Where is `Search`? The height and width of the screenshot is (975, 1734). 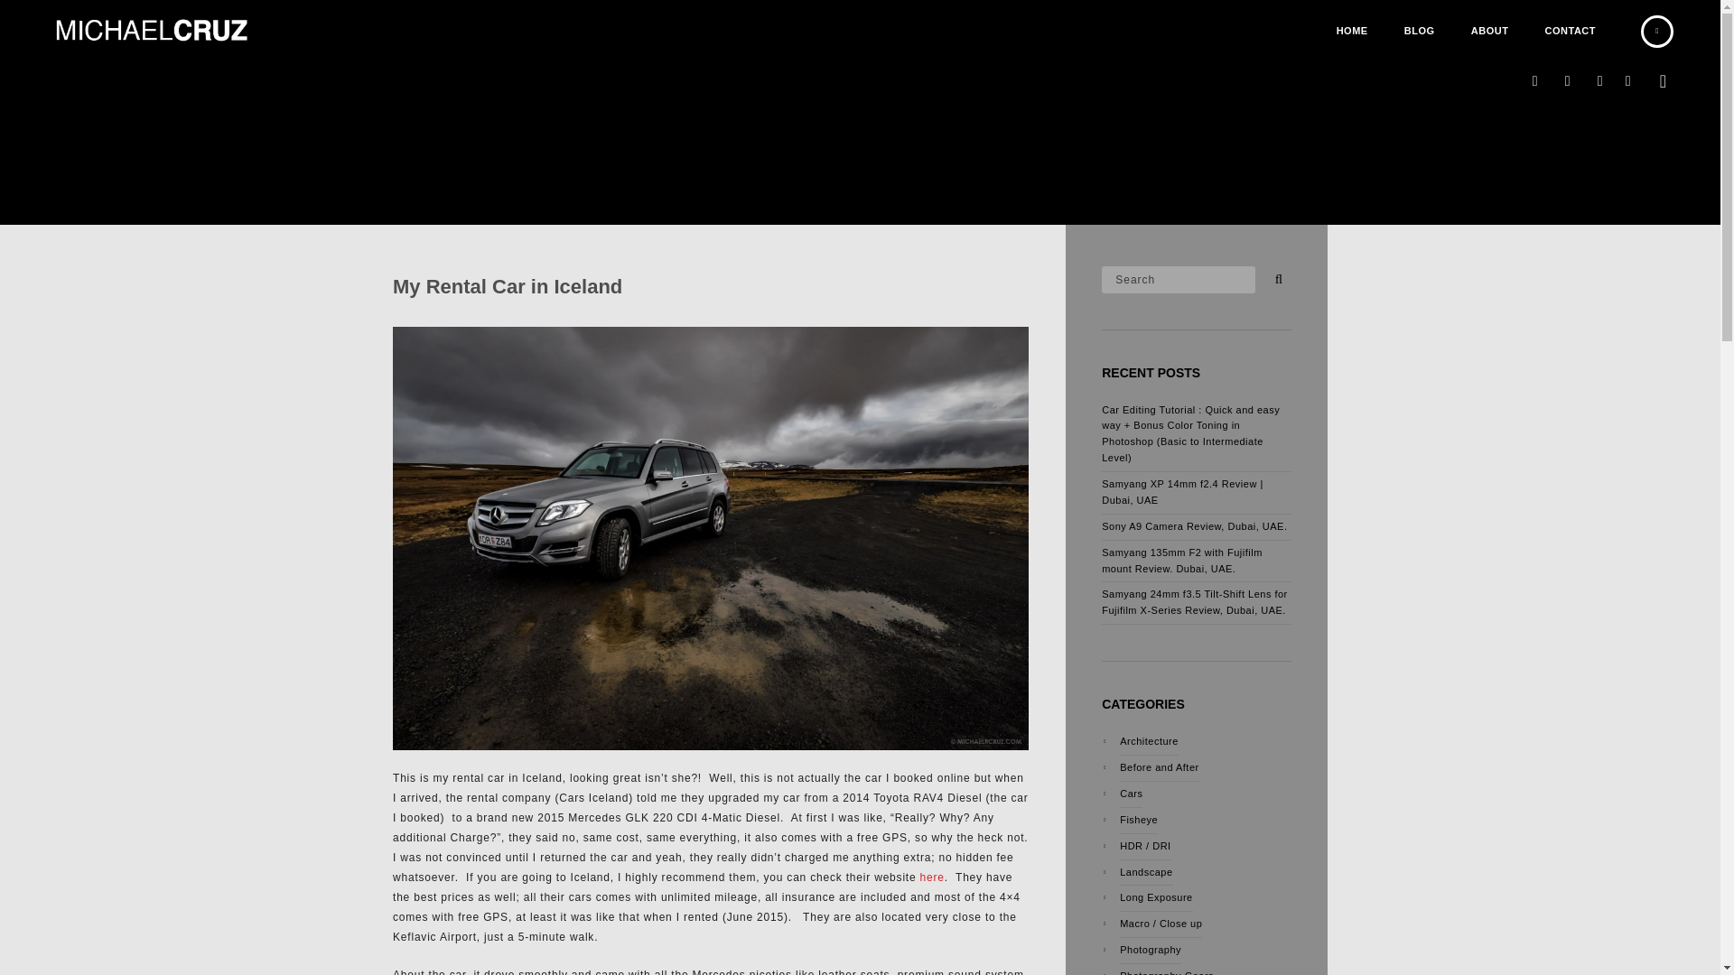 Search is located at coordinates (1178, 278).